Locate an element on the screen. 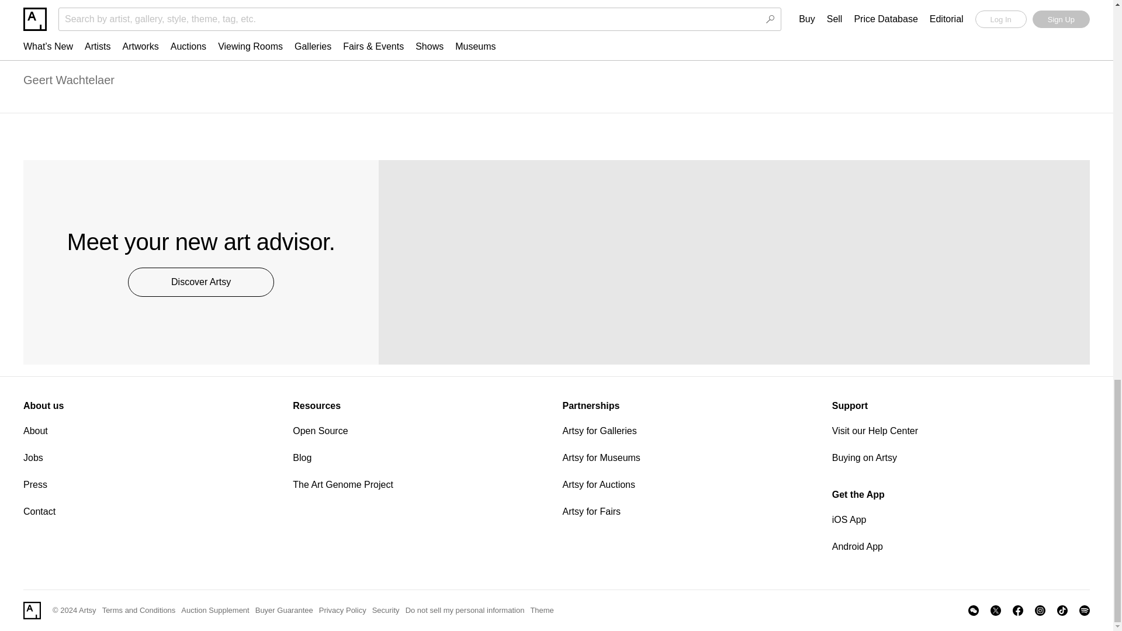 Image resolution: width=1122 pixels, height=631 pixels. Visit our Help Center is located at coordinates (961, 431).